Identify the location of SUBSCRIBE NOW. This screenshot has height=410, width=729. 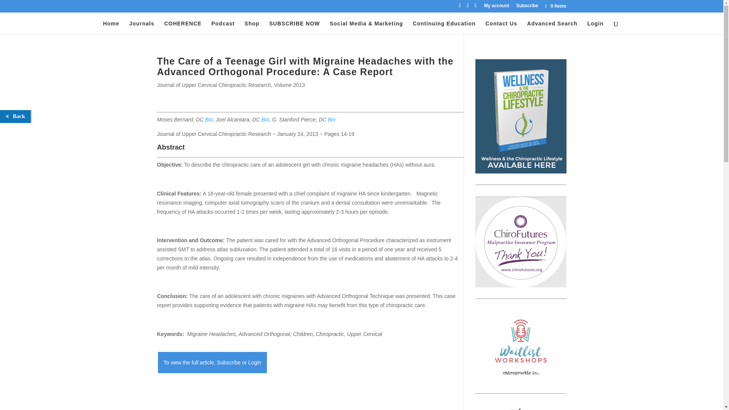
(294, 27).